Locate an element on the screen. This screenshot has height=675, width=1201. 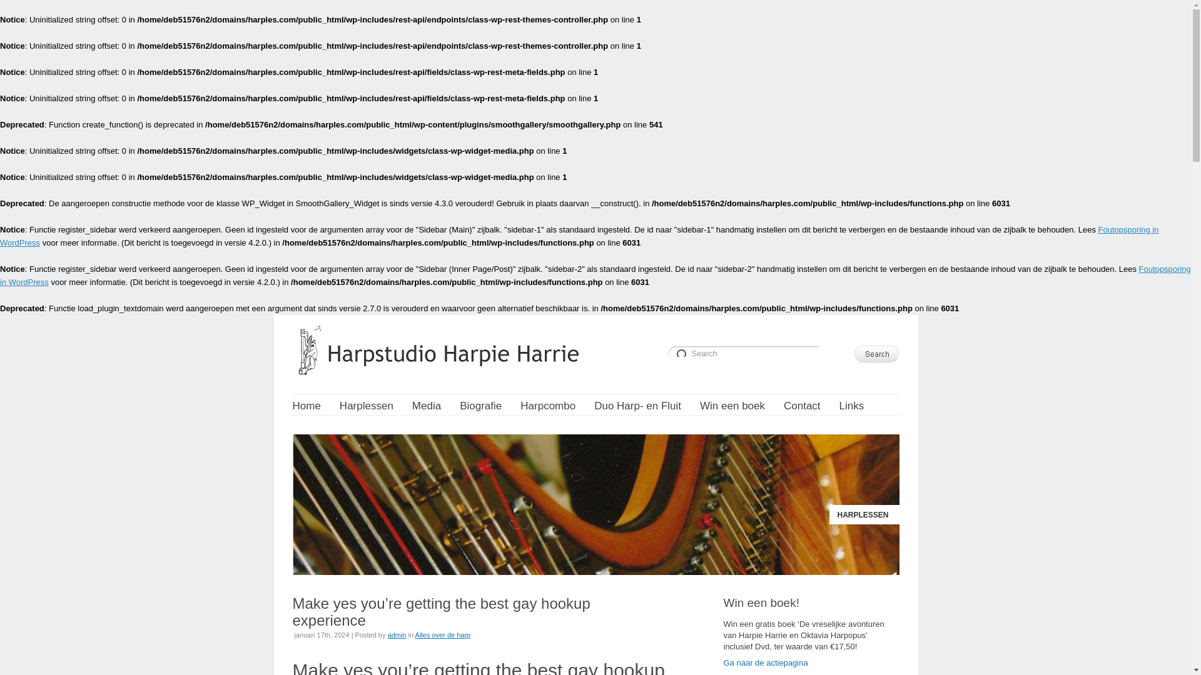
Foutopsporing in WordPress is located at coordinates (579, 236).